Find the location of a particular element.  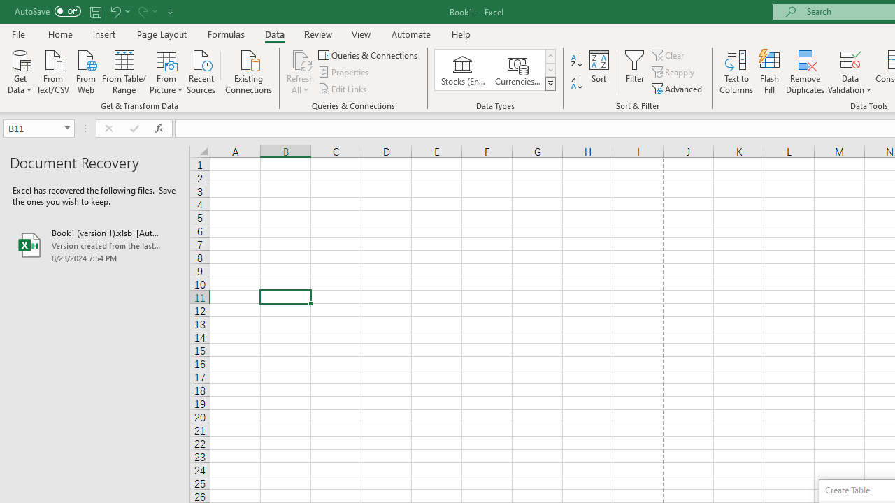

Flash Fill is located at coordinates (770, 71).